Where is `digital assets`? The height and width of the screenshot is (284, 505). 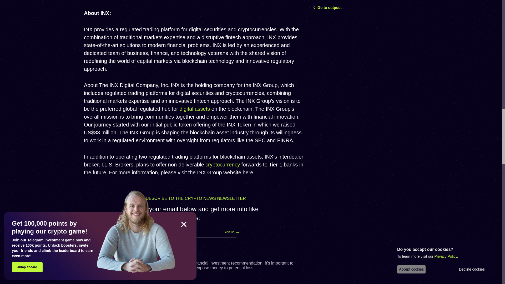 digital assets is located at coordinates (195, 109).